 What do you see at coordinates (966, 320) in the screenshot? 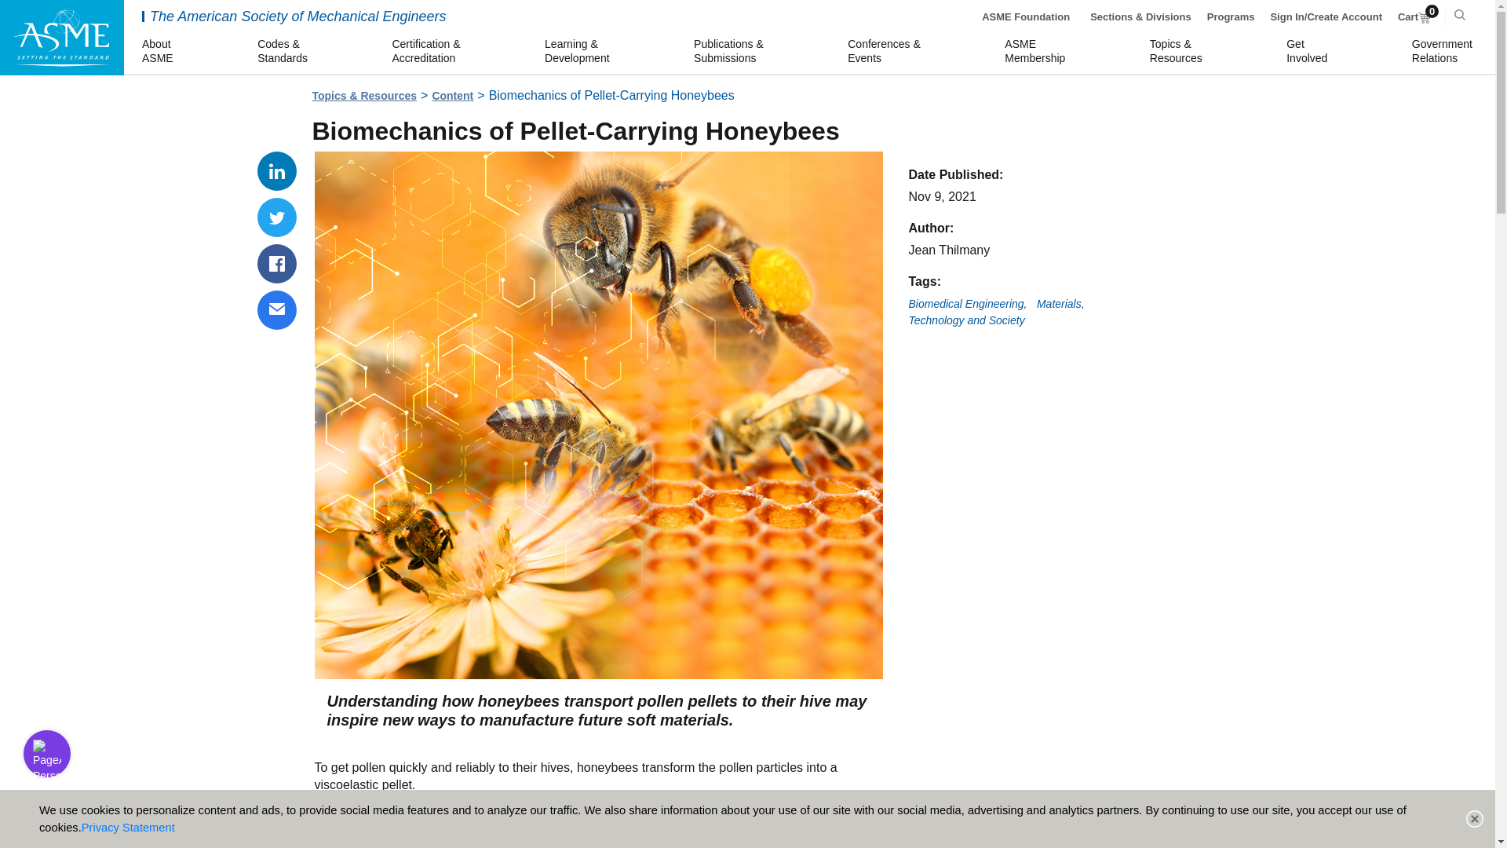
I see `Share on Facebook` at bounding box center [966, 320].